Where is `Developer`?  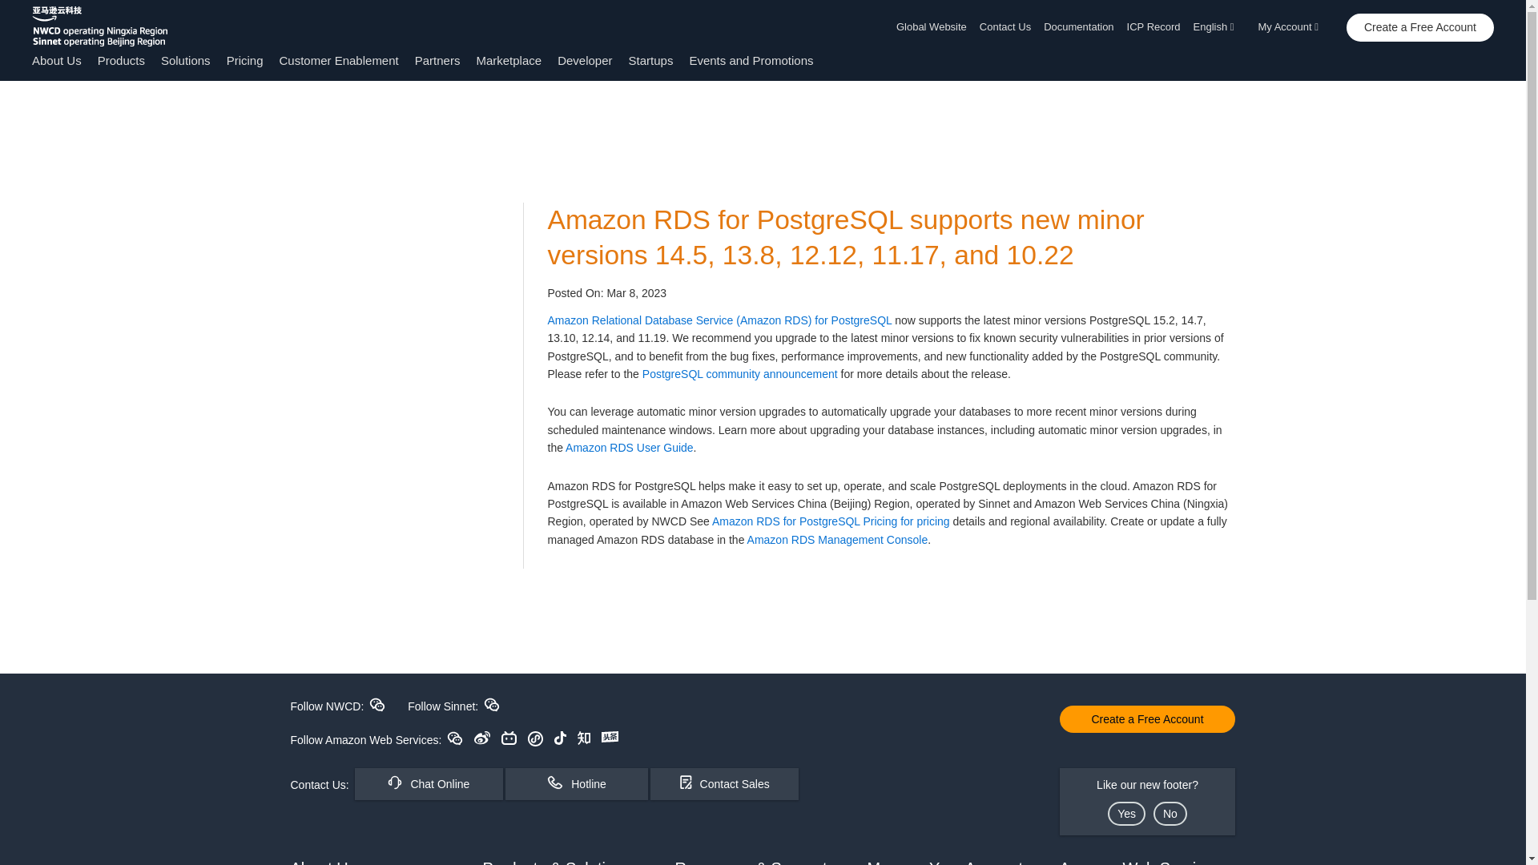 Developer is located at coordinates (585, 60).